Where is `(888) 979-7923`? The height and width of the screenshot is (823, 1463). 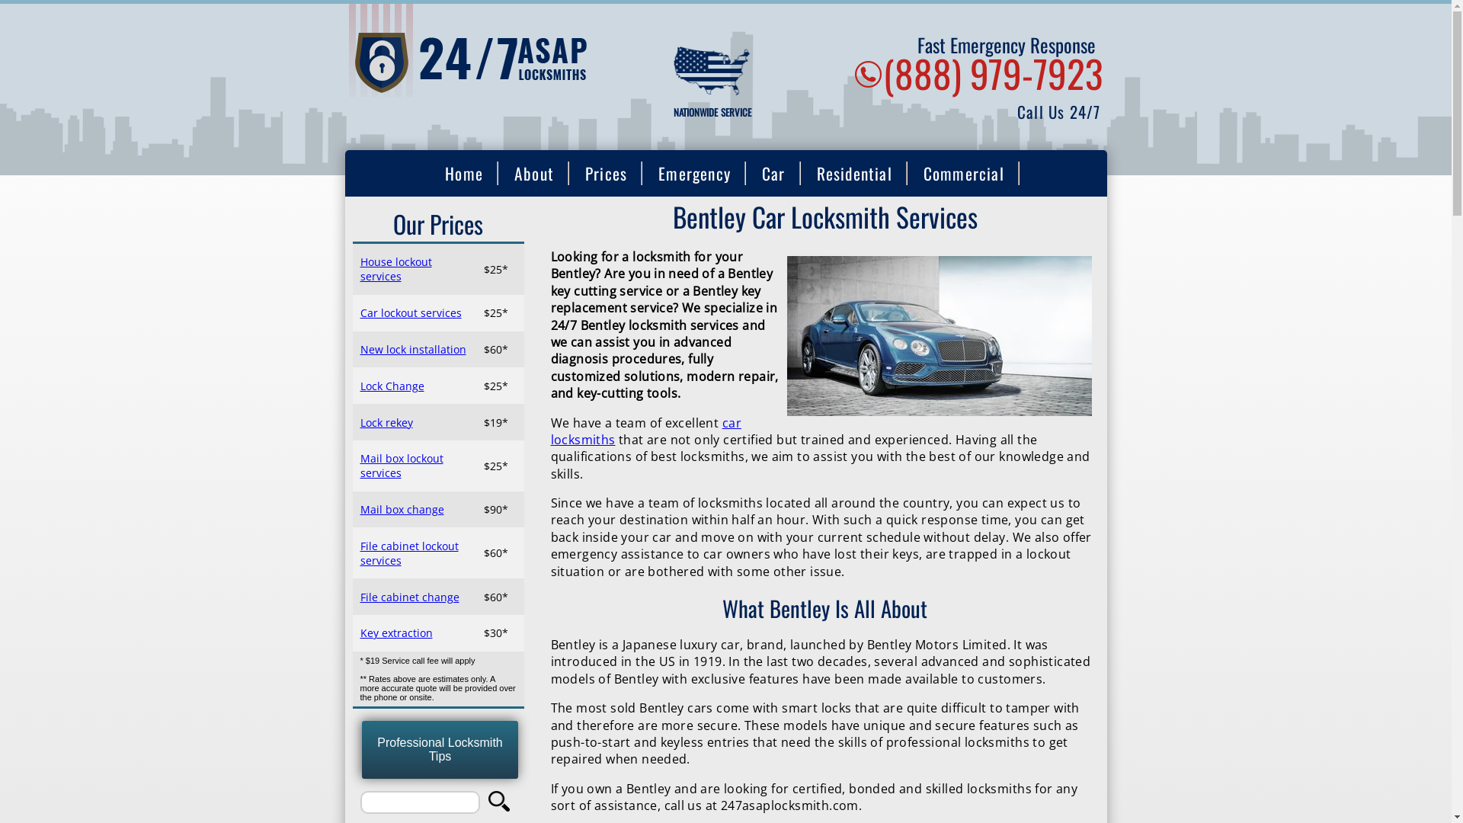 (888) 979-7923 is located at coordinates (992, 73).